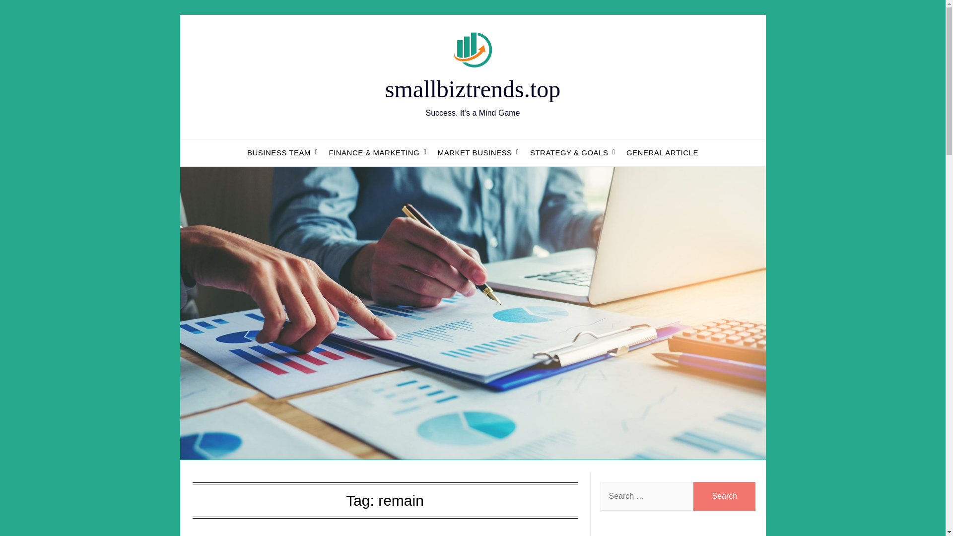  Describe the element at coordinates (725, 496) in the screenshot. I see `Search` at that location.